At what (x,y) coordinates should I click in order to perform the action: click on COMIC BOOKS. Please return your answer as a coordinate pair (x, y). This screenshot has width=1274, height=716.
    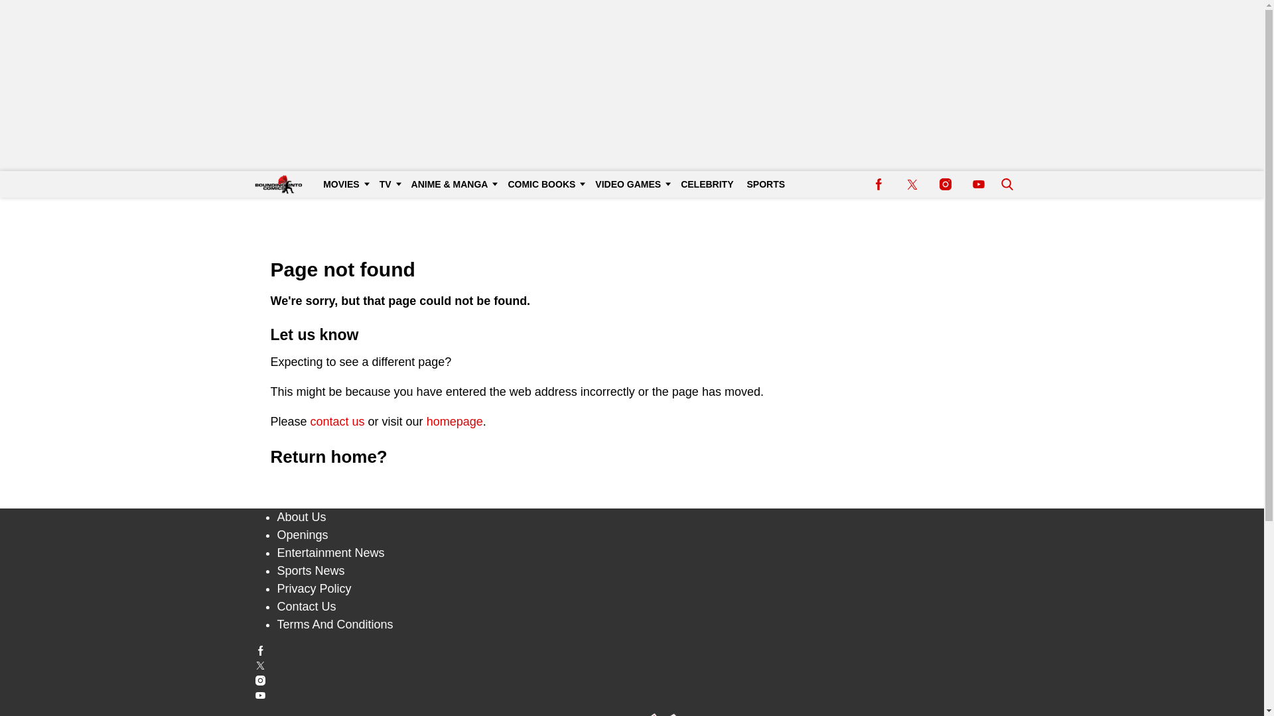
    Looking at the image, I should click on (544, 184).